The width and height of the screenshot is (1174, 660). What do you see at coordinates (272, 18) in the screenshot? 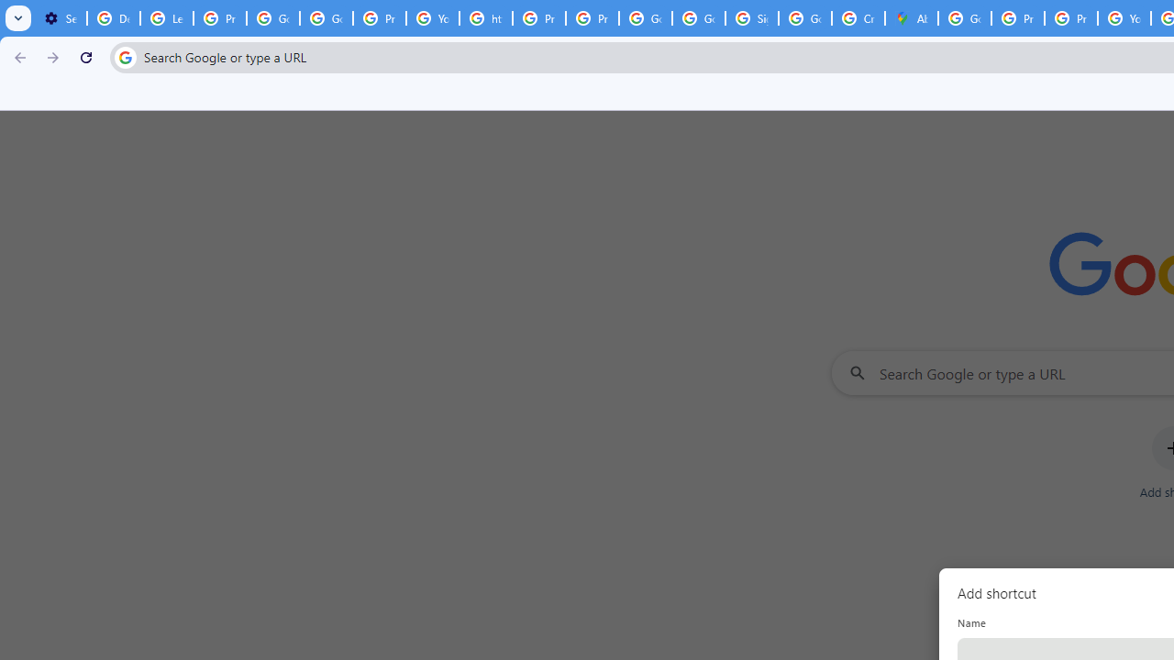
I see `Google Account Help` at bounding box center [272, 18].